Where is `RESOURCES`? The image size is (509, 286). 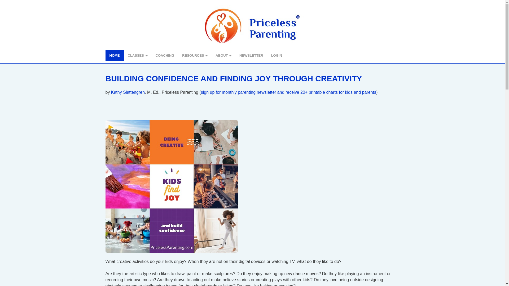
RESOURCES is located at coordinates (195, 56).